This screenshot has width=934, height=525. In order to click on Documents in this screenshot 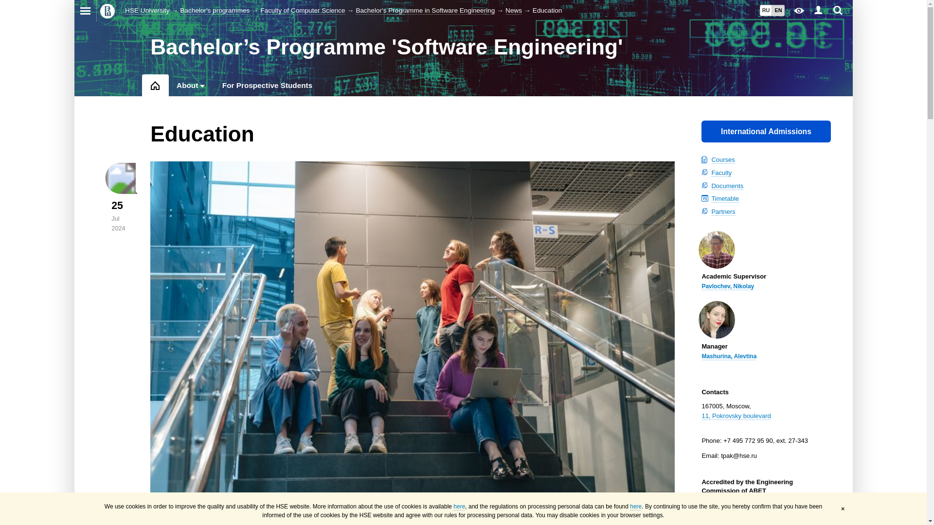, I will do `click(727, 186)`.